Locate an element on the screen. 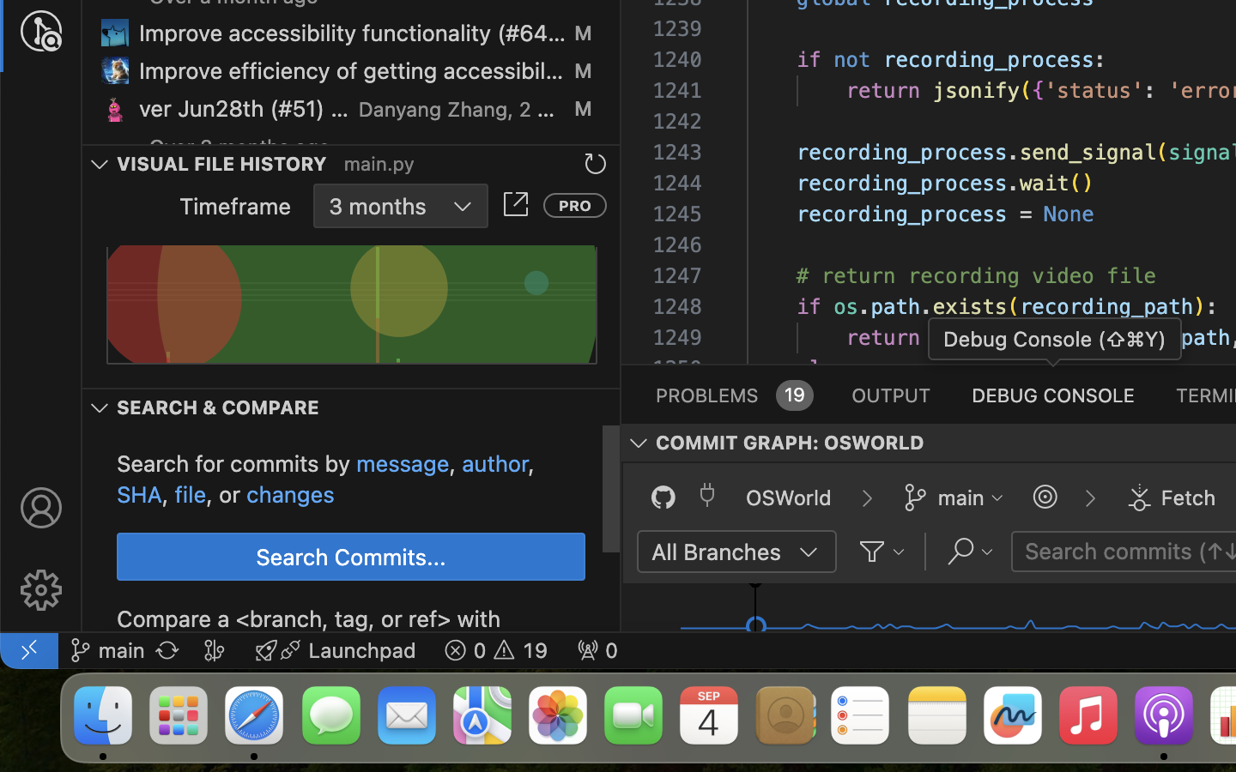 The width and height of the screenshot is (1236, 772). Danyang Zhang, 2 months ago is located at coordinates (457, 109).